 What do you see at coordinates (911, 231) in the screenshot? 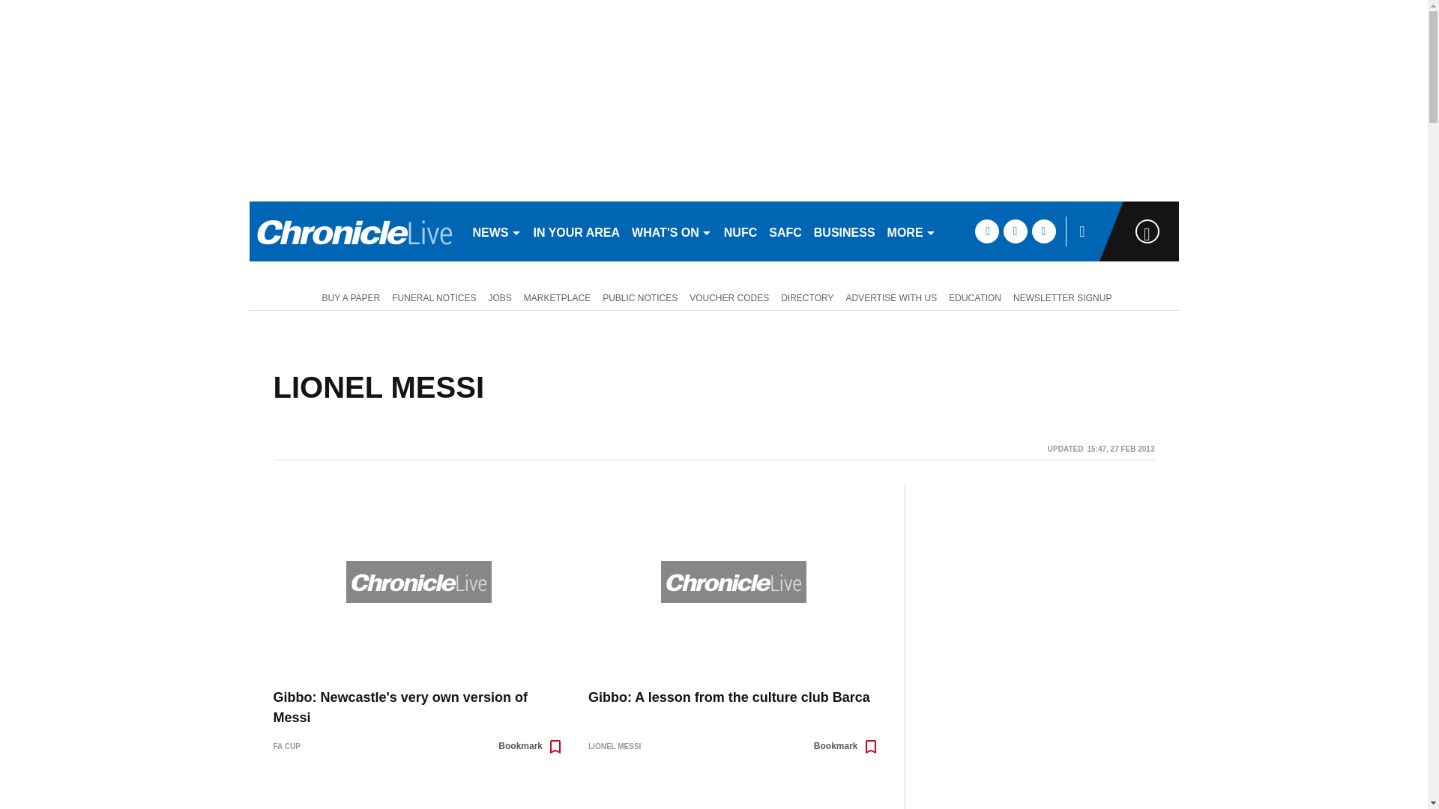
I see `MORE` at bounding box center [911, 231].